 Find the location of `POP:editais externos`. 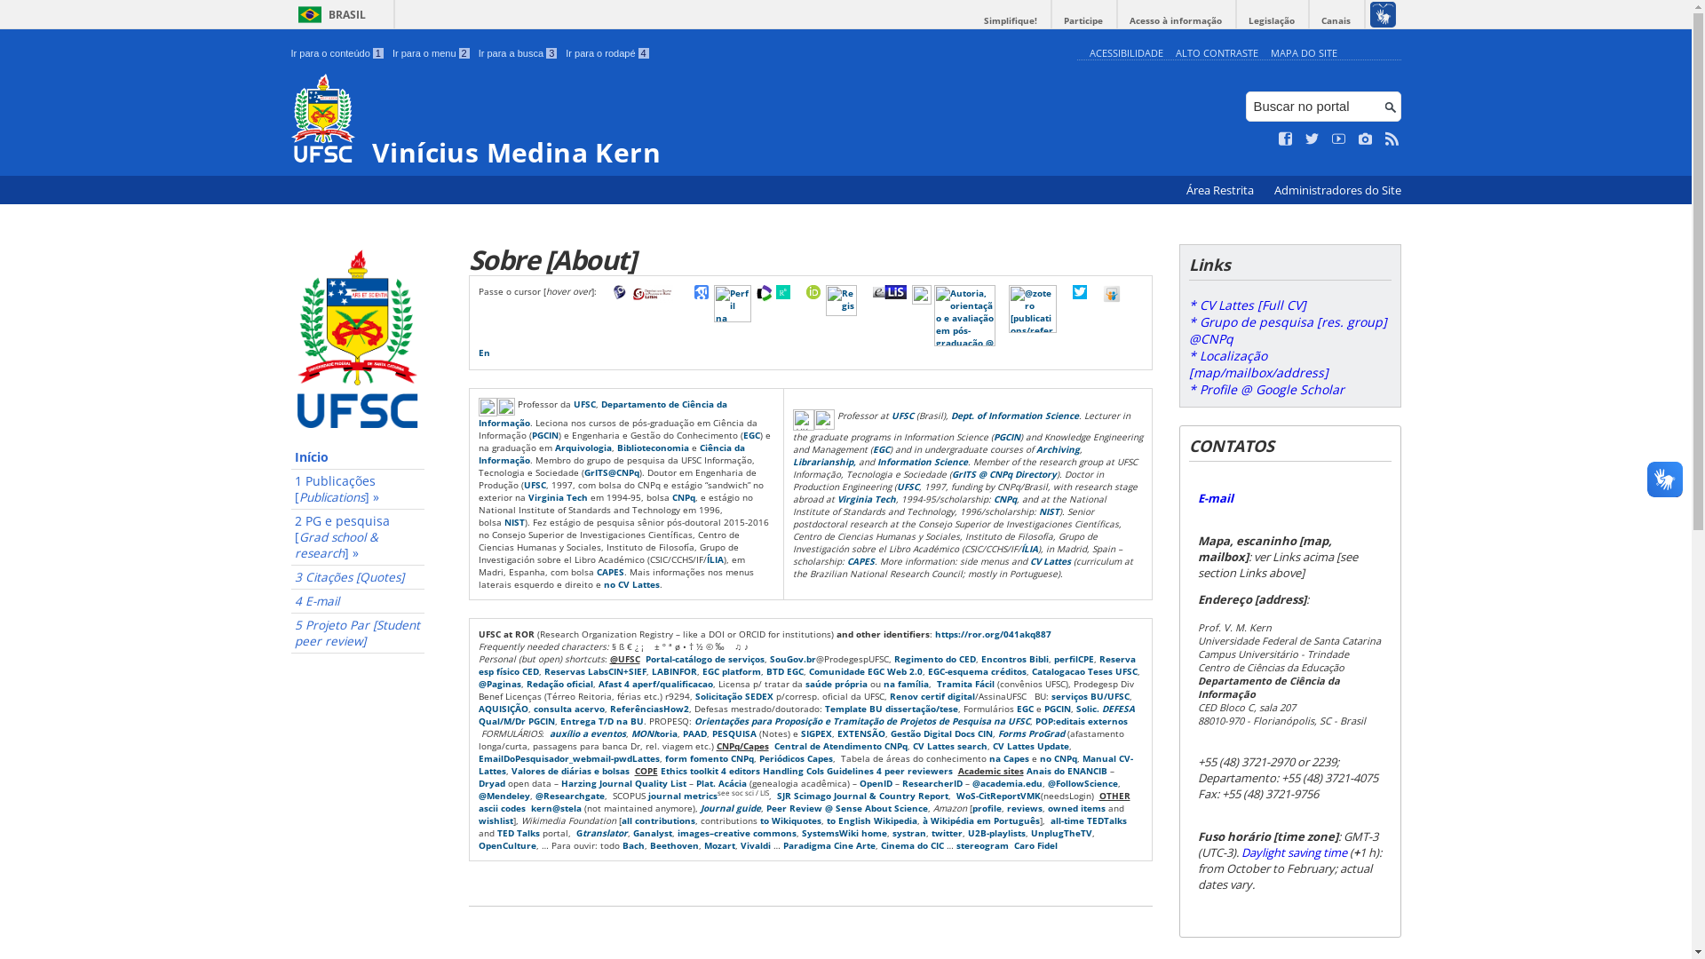

POP:editais externos is located at coordinates (1082, 721).